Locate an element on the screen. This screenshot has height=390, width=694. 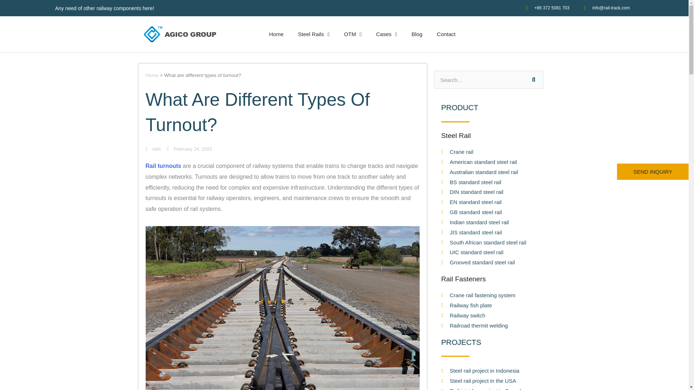
Any need of other railway components here! is located at coordinates (104, 8).